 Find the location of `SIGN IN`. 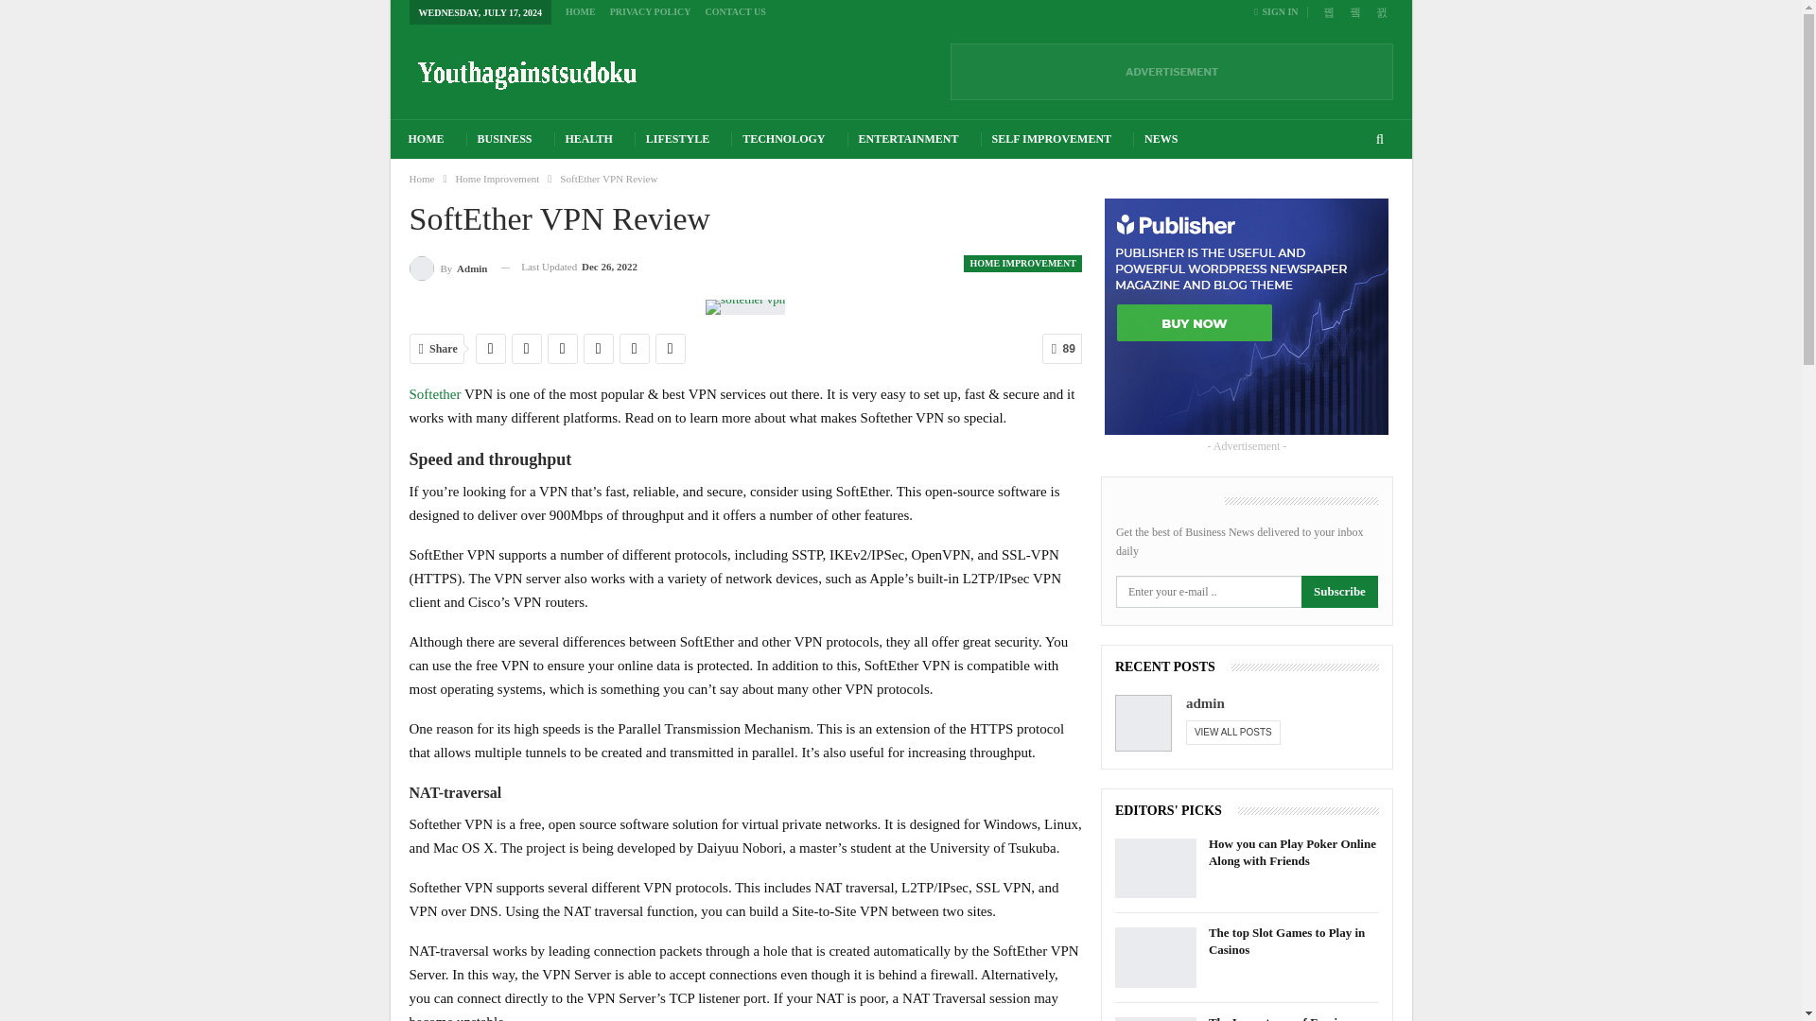

SIGN IN is located at coordinates (1280, 11).